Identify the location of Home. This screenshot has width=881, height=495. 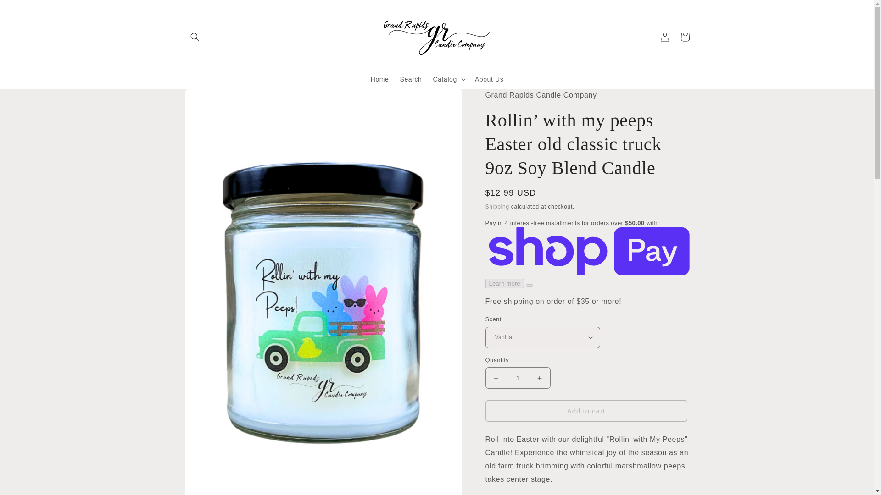
(380, 79).